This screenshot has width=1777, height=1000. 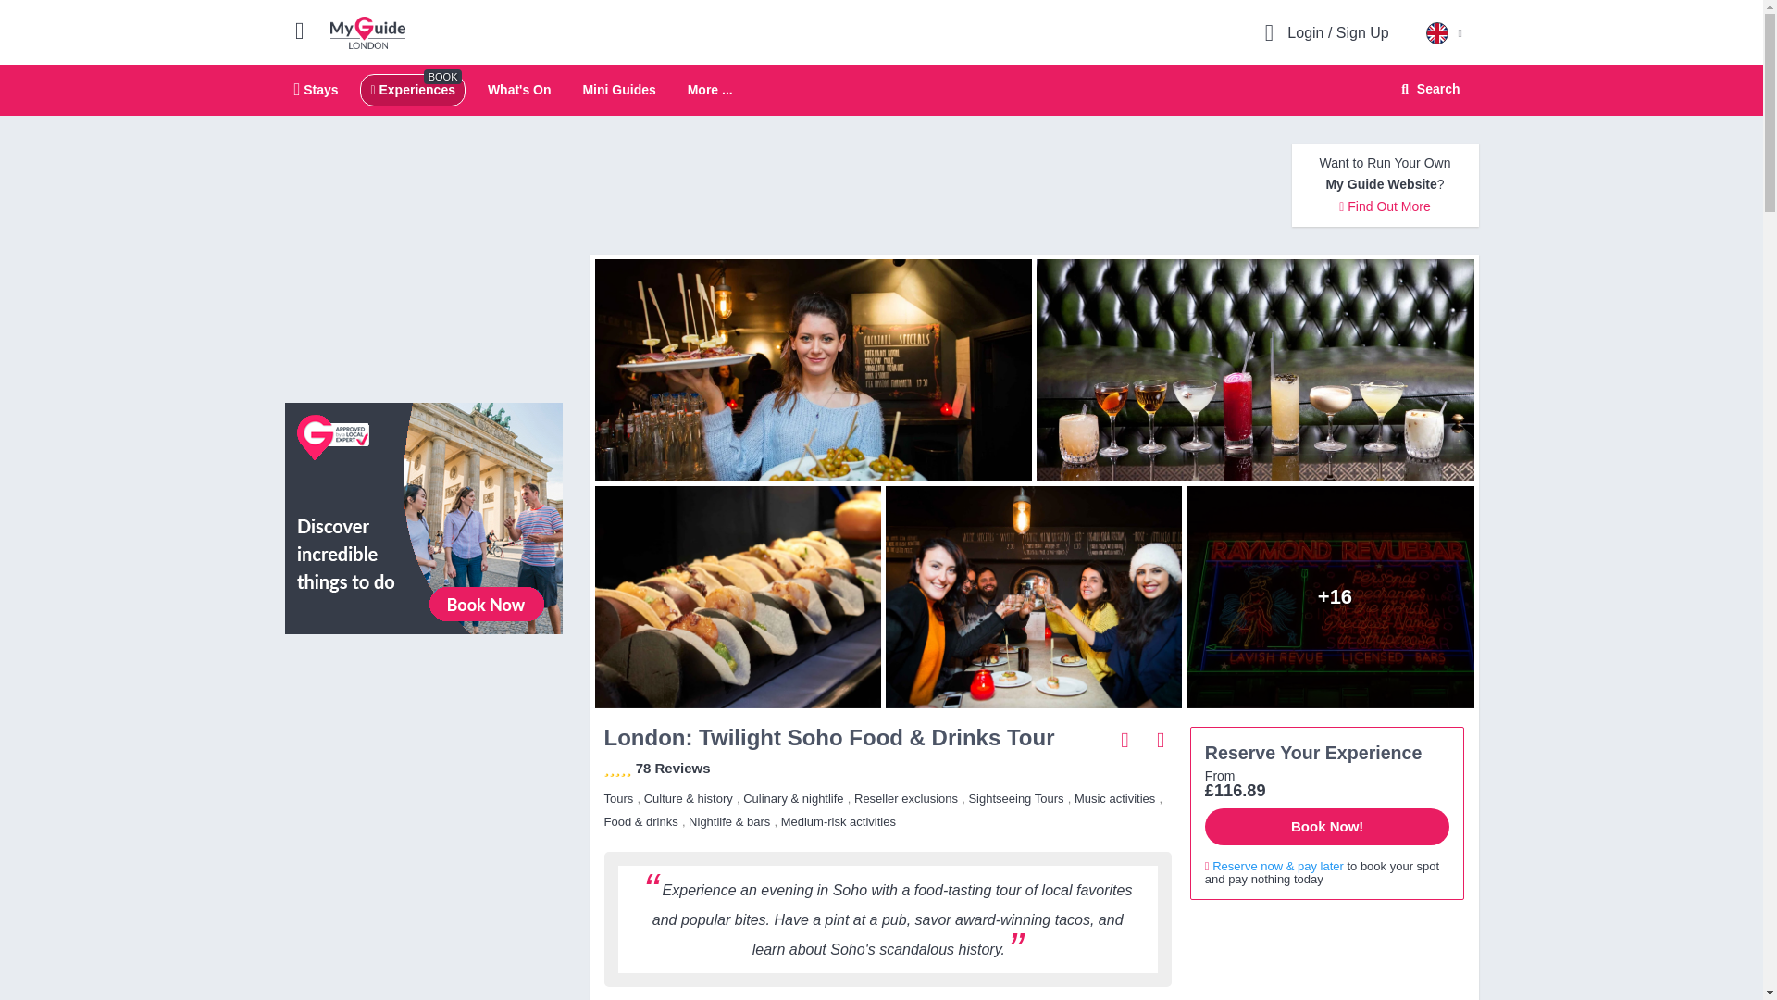 What do you see at coordinates (518, 89) in the screenshot?
I see `My Guide London` at bounding box center [518, 89].